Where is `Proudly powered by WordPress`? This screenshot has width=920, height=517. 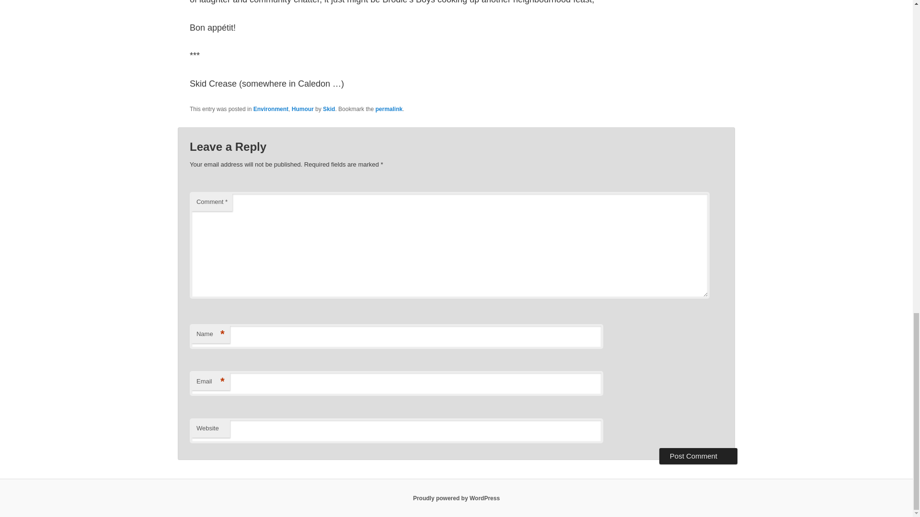 Proudly powered by WordPress is located at coordinates (456, 498).